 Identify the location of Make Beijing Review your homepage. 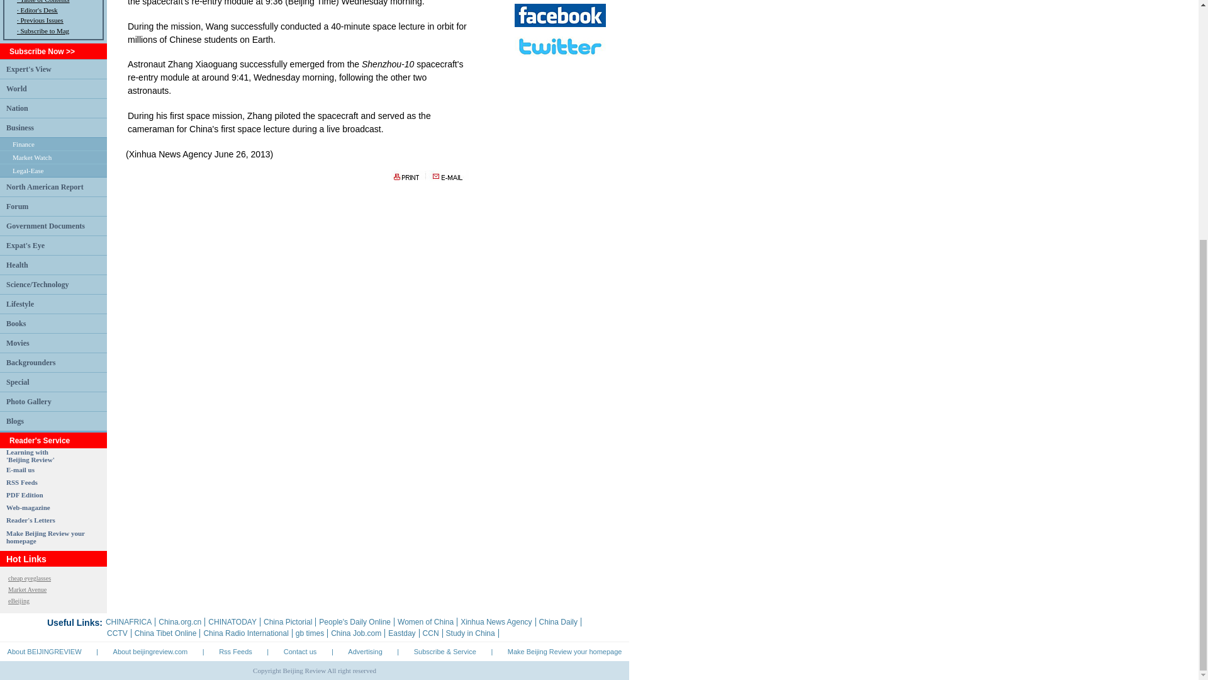
(45, 537).